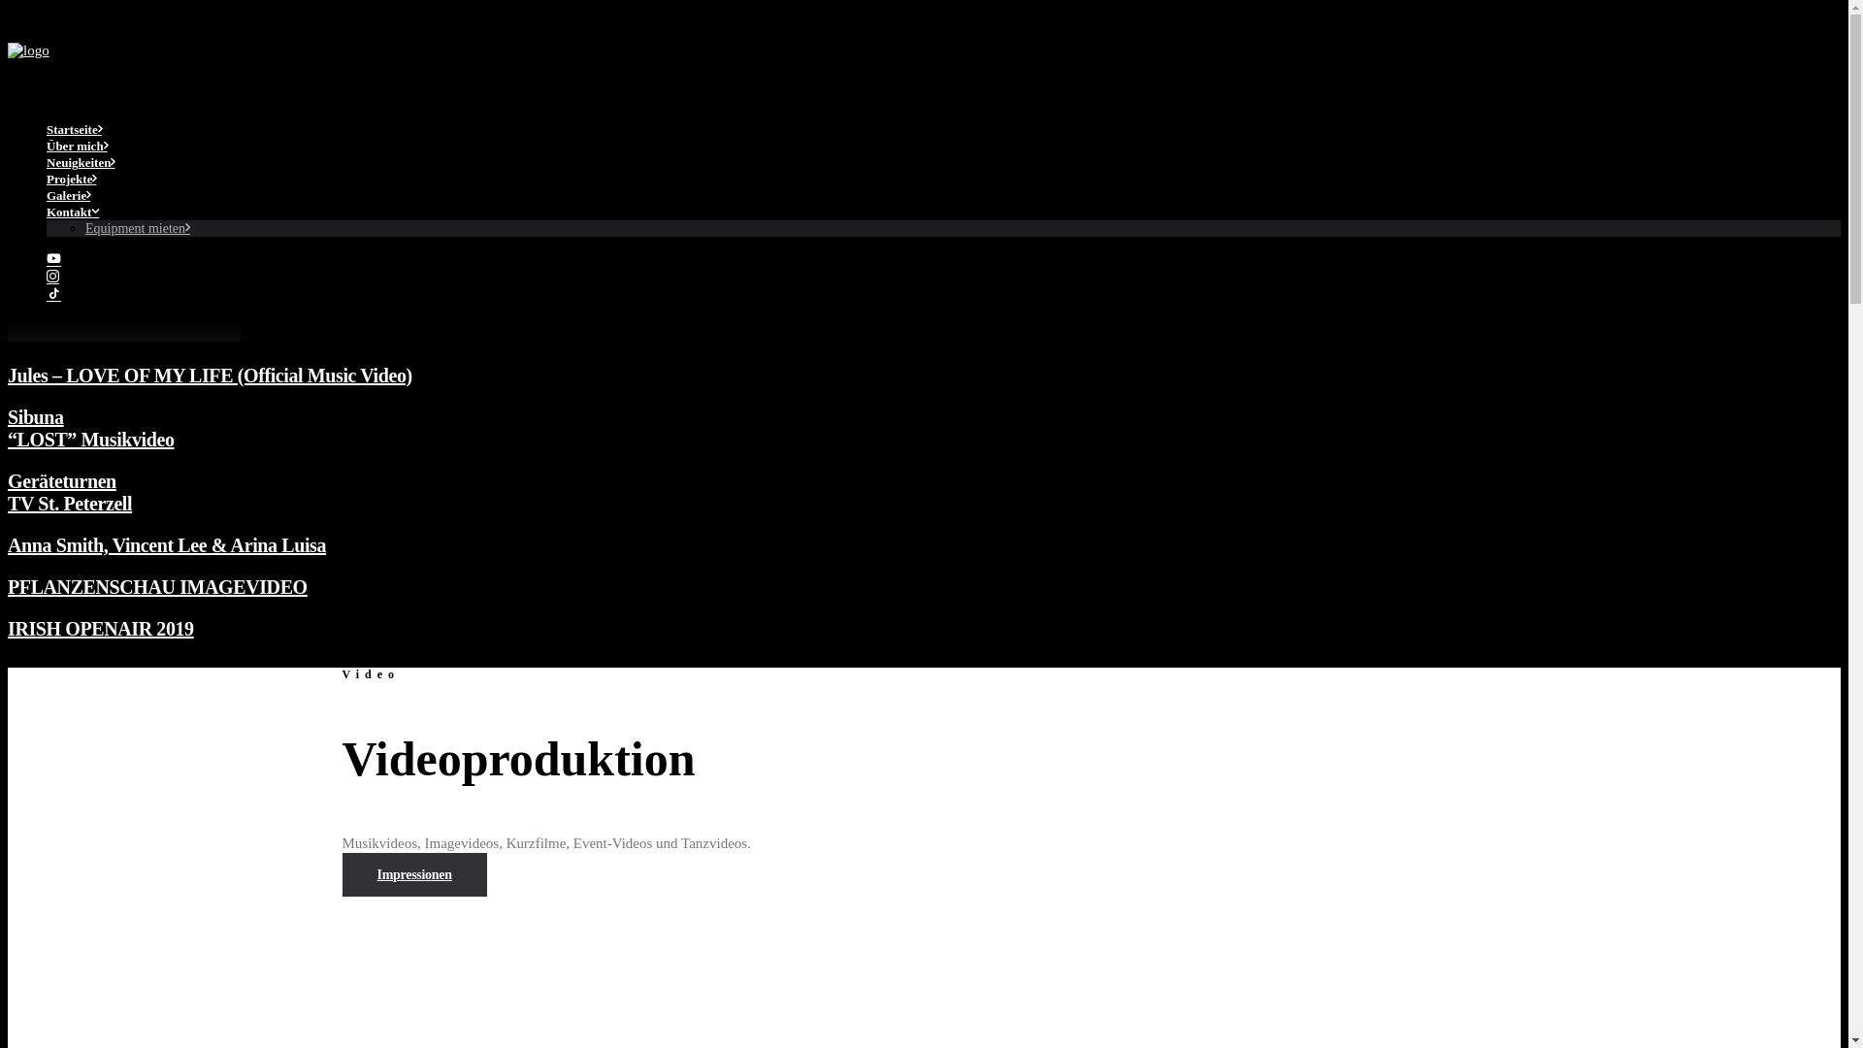 This screenshot has width=1863, height=1048. What do you see at coordinates (924, 588) in the screenshot?
I see `PFLANZENSCHAU IMAGEVIDEO` at bounding box center [924, 588].